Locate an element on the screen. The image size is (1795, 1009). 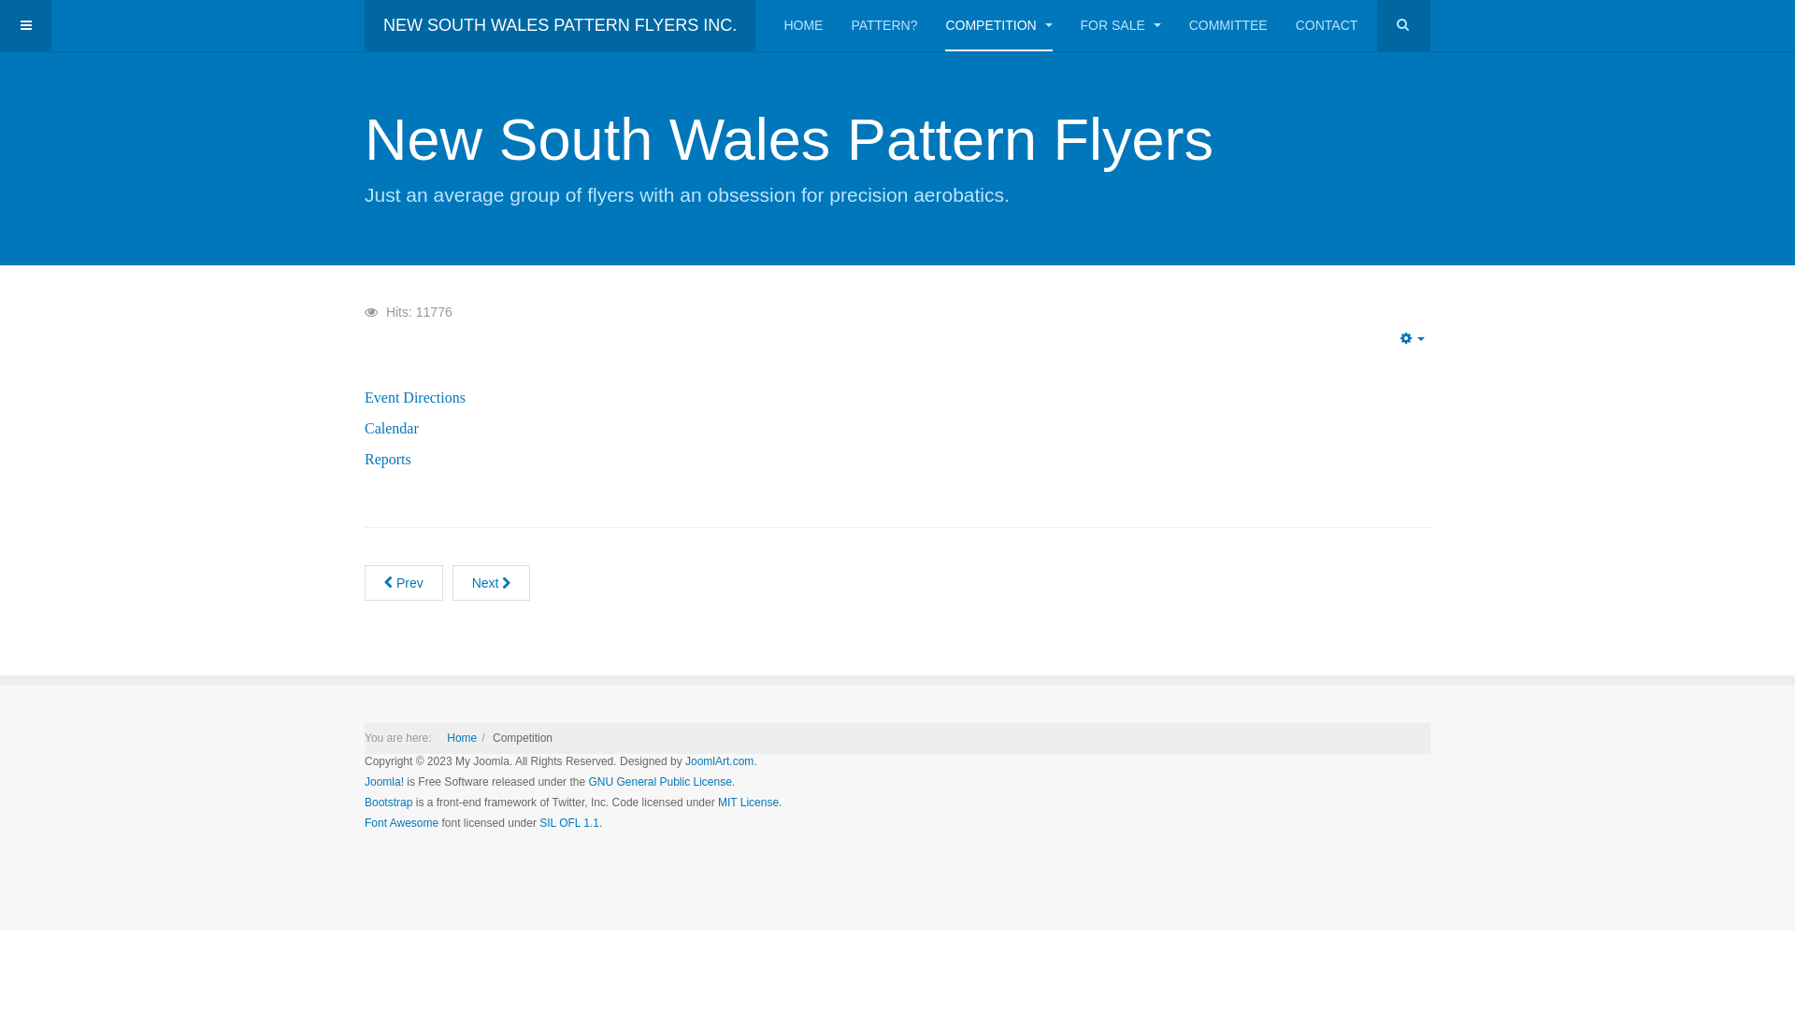
FOR SALE is located at coordinates (1121, 26).